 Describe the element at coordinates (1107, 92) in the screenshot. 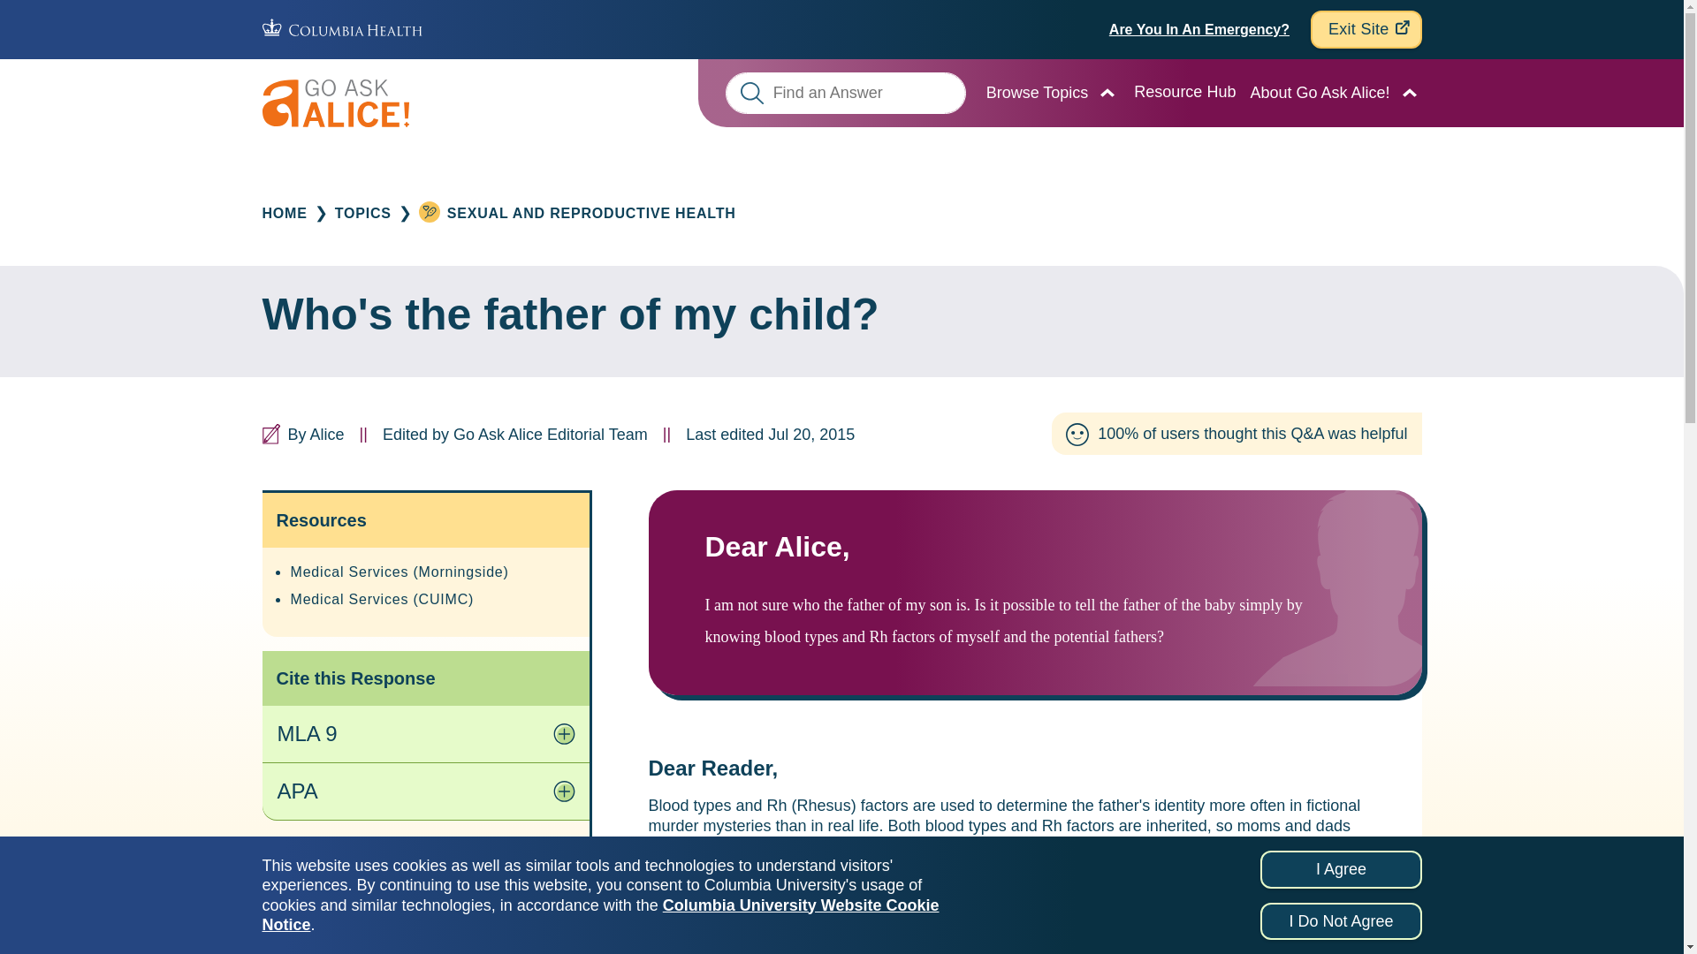

I see `Toggle Submenu` at that location.